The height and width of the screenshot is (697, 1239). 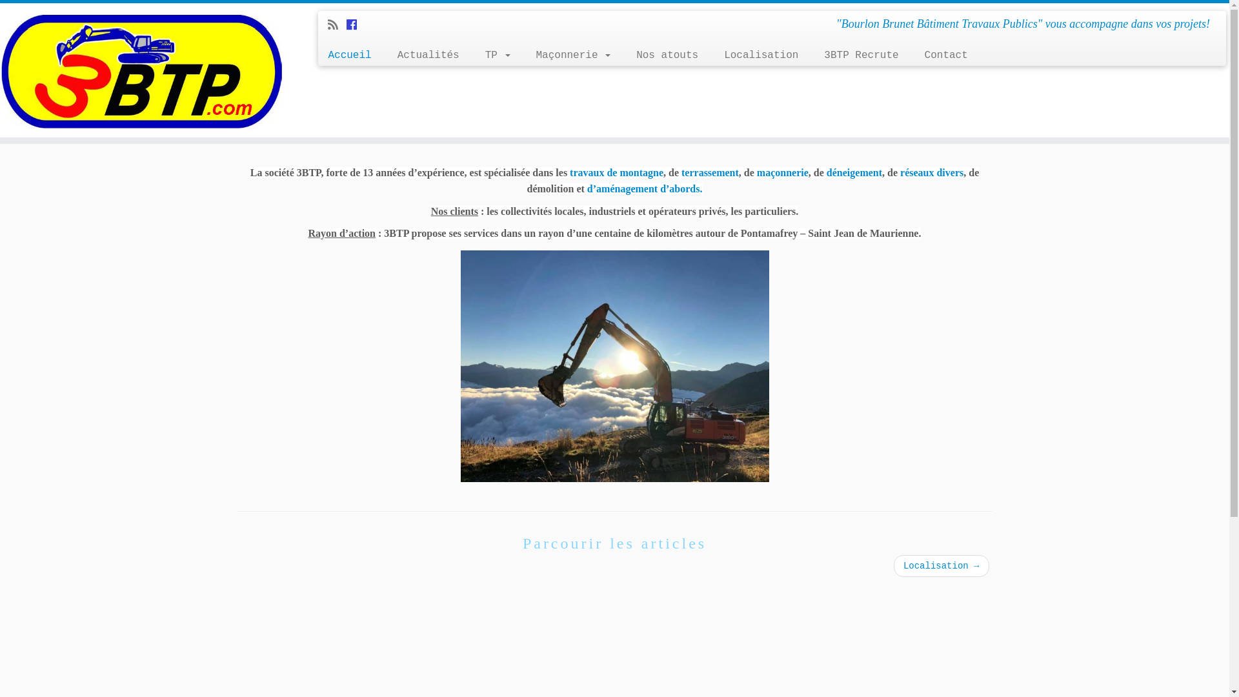 I want to click on Suivez-nous sur Facebook, so click(x=356, y=26).